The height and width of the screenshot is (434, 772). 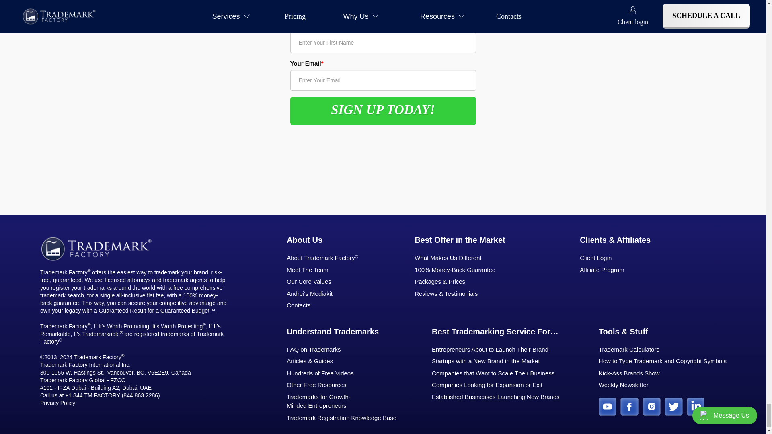 What do you see at coordinates (328, 270) in the screenshot?
I see `Meet The Team` at bounding box center [328, 270].